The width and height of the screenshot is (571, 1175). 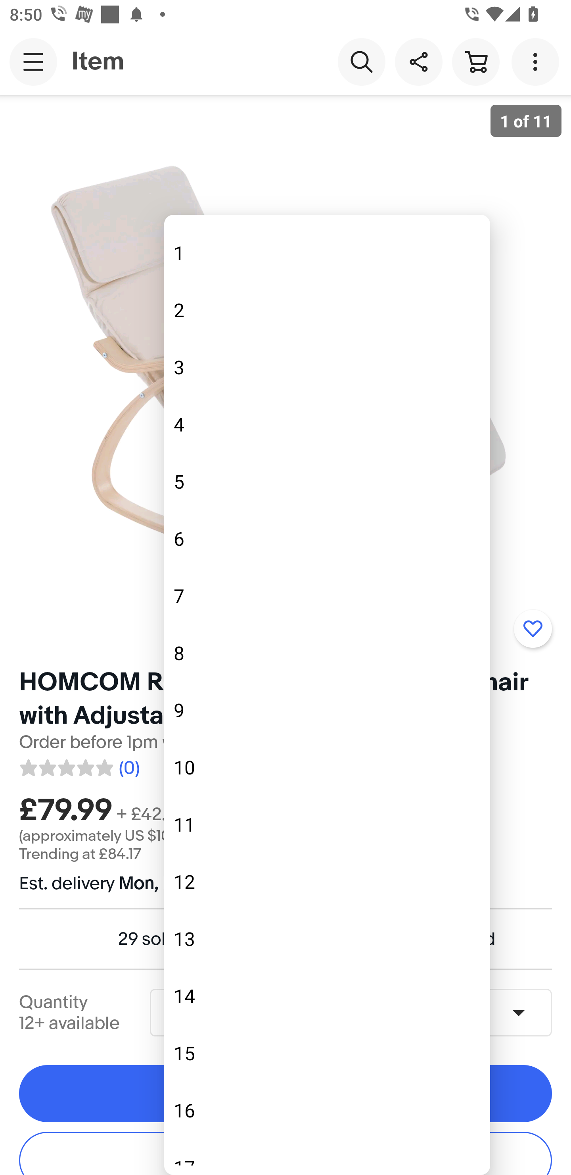 What do you see at coordinates (327, 424) in the screenshot?
I see `4` at bounding box center [327, 424].